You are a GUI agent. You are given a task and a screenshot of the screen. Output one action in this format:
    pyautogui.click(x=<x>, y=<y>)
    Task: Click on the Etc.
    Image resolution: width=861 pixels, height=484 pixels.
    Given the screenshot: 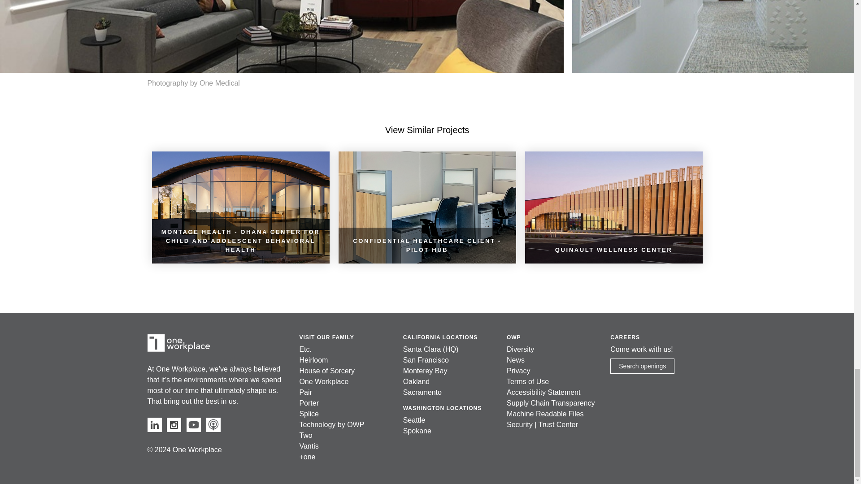 What is the action you would take?
    pyautogui.click(x=305, y=350)
    